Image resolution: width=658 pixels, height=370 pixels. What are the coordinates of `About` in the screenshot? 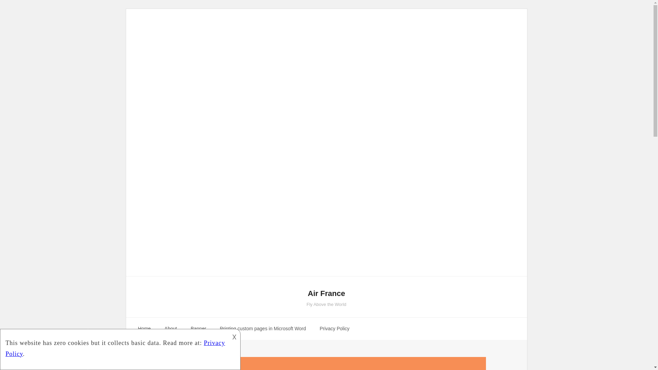 It's located at (171, 329).